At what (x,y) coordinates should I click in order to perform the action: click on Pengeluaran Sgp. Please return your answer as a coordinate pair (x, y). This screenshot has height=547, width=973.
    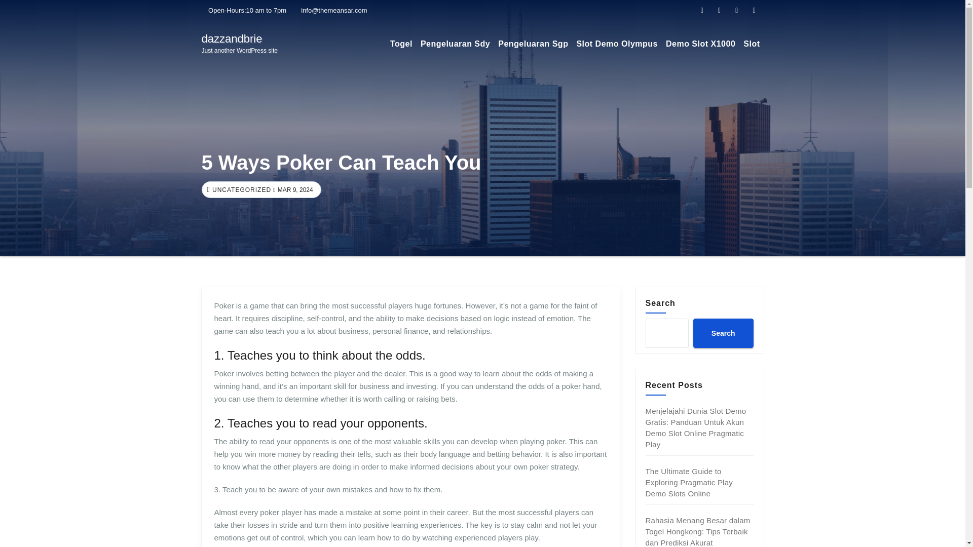
    Looking at the image, I should click on (533, 44).